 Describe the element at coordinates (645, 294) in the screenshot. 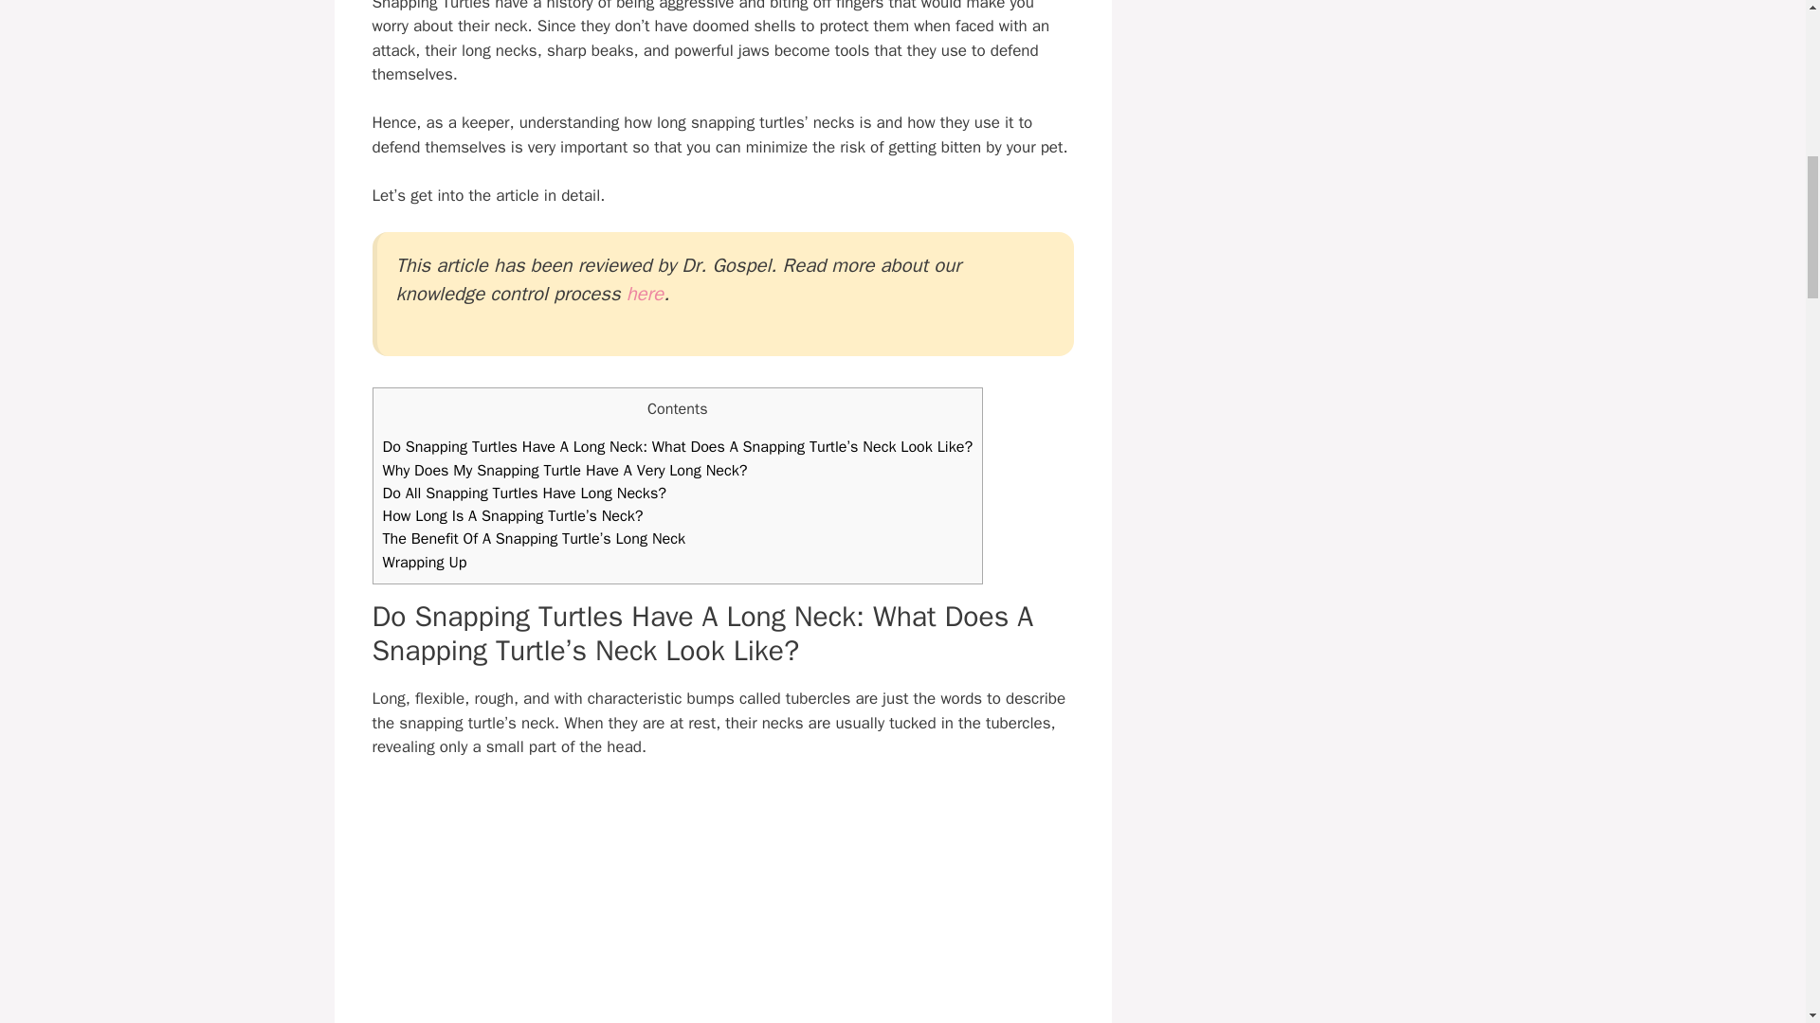

I see `here` at that location.